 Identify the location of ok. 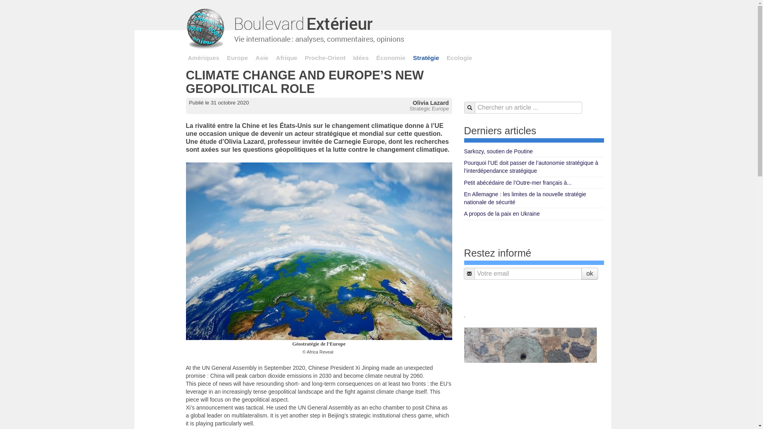
(589, 273).